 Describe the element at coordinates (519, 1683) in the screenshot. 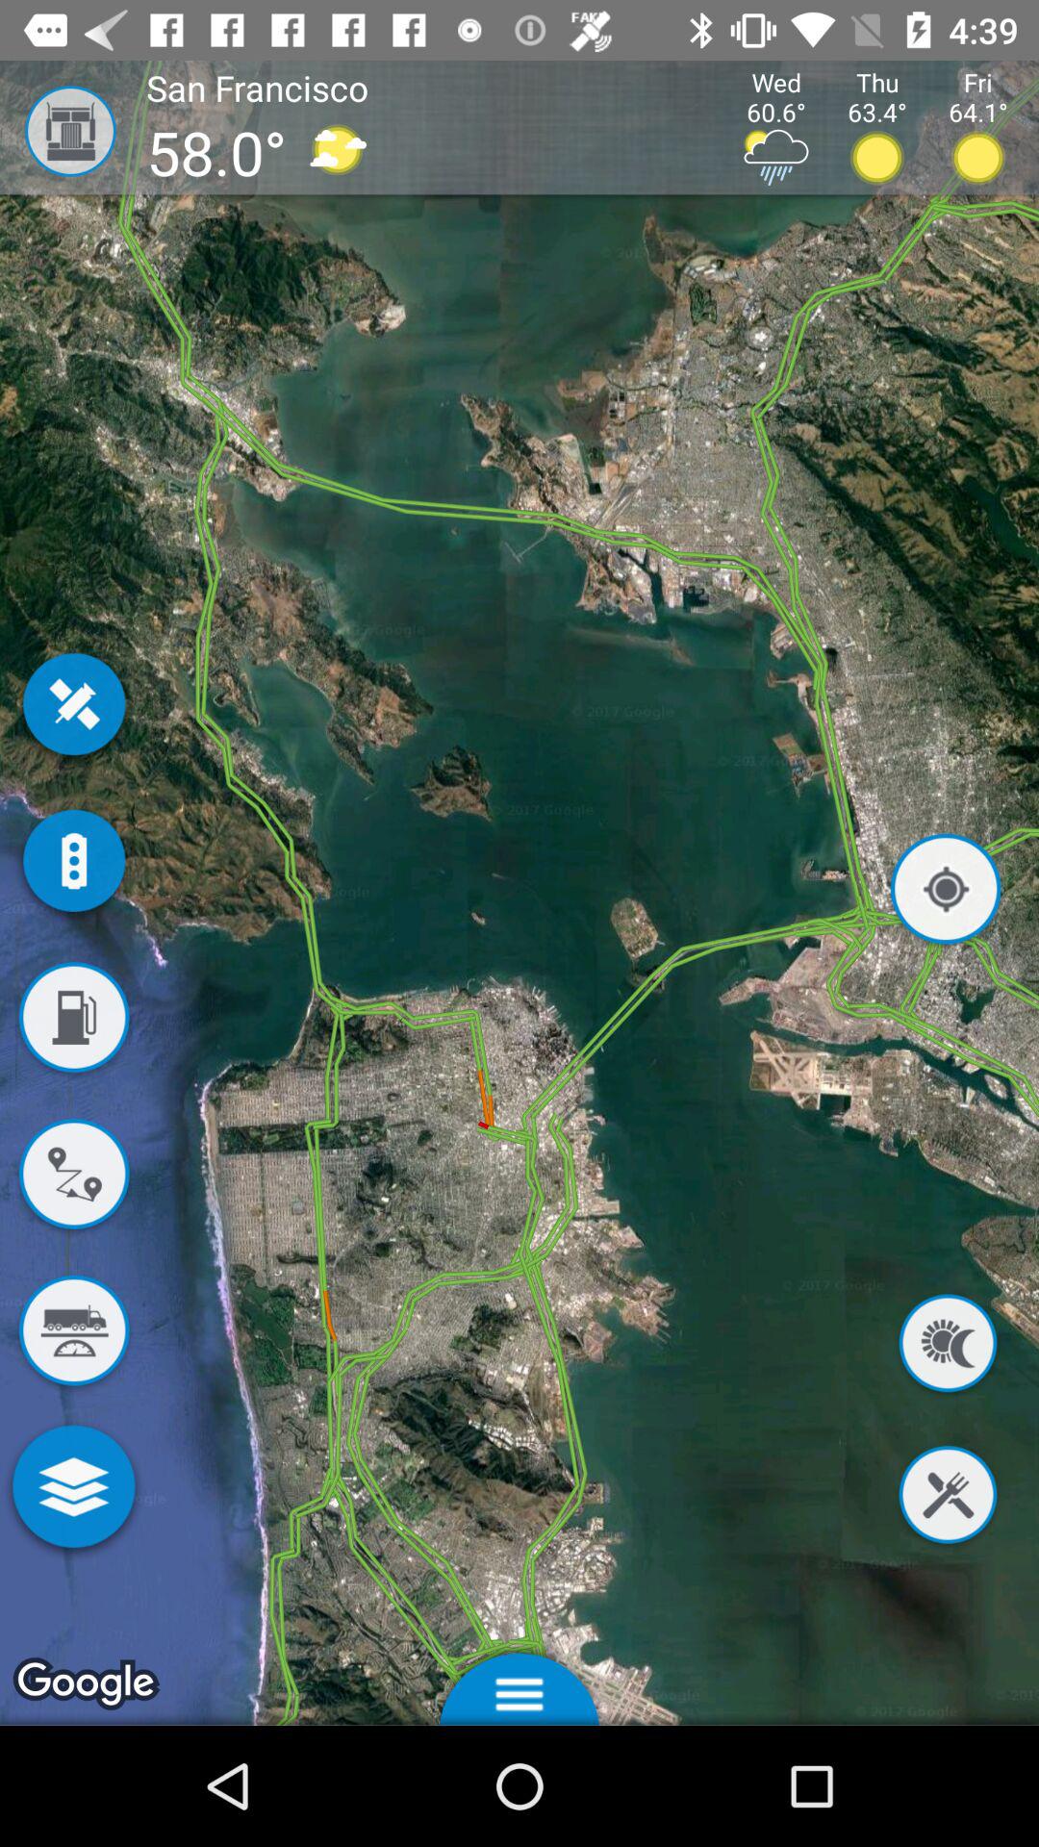

I see `view options` at that location.